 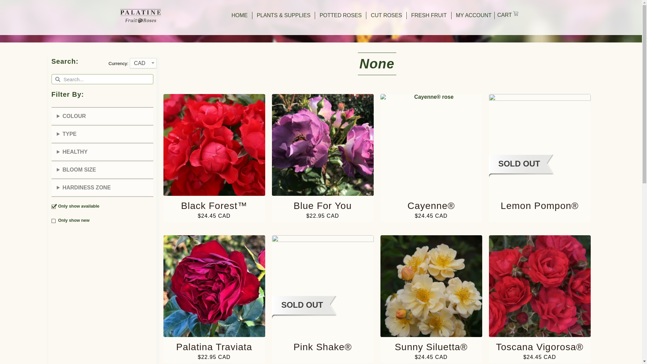 I want to click on FRESH FRUIT, so click(x=429, y=16).